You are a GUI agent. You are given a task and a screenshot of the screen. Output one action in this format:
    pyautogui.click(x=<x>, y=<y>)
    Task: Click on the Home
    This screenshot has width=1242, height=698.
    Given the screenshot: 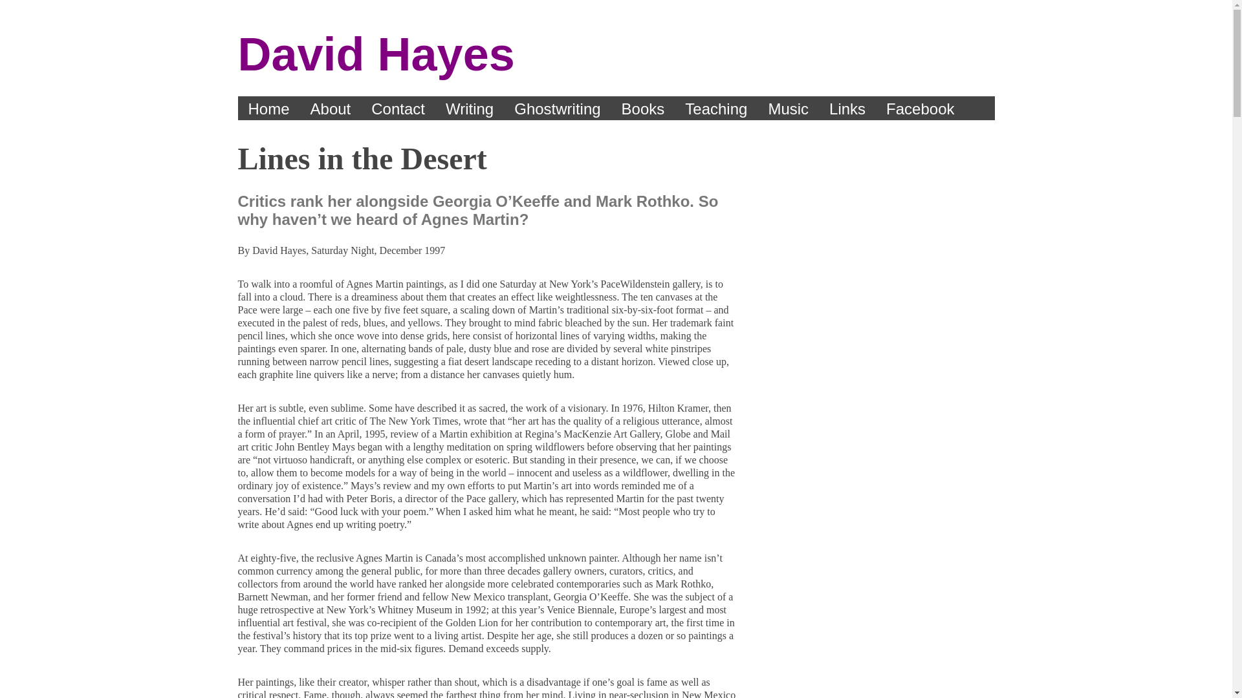 What is the action you would take?
    pyautogui.click(x=269, y=109)
    